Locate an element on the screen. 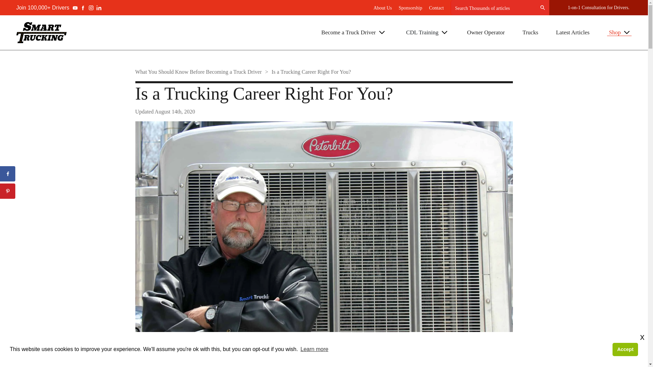 Image resolution: width=653 pixels, height=367 pixels. Search for: is located at coordinates (500, 7).